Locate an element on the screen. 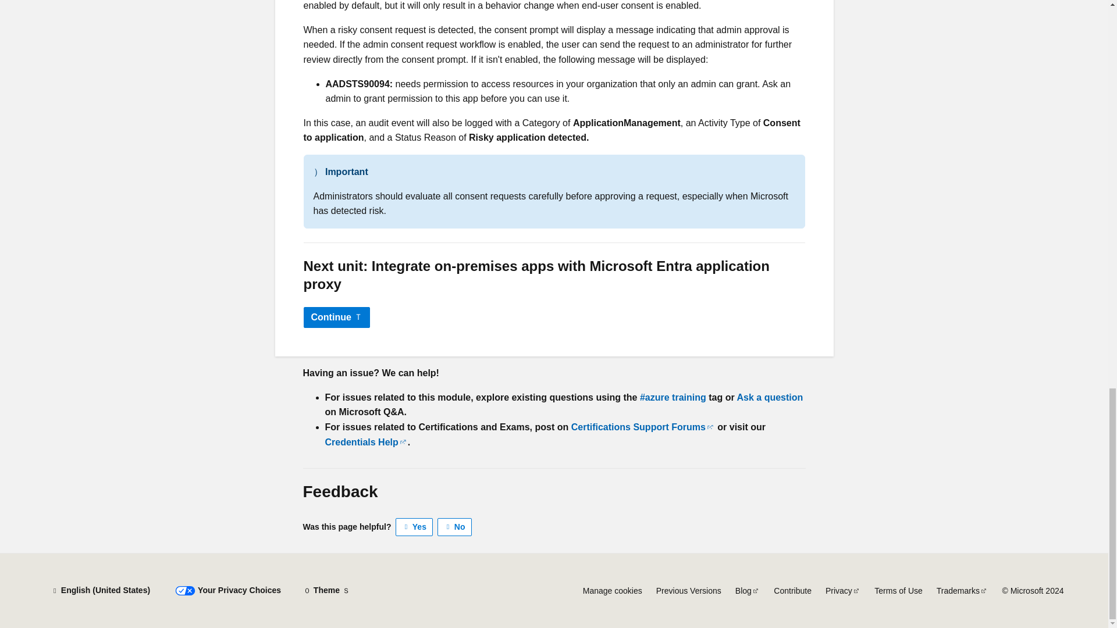  Theme is located at coordinates (326, 591).